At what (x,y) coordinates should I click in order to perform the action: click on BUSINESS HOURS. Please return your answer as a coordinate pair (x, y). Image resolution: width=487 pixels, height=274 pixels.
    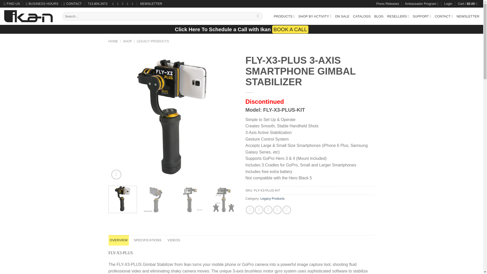
    Looking at the image, I should click on (42, 4).